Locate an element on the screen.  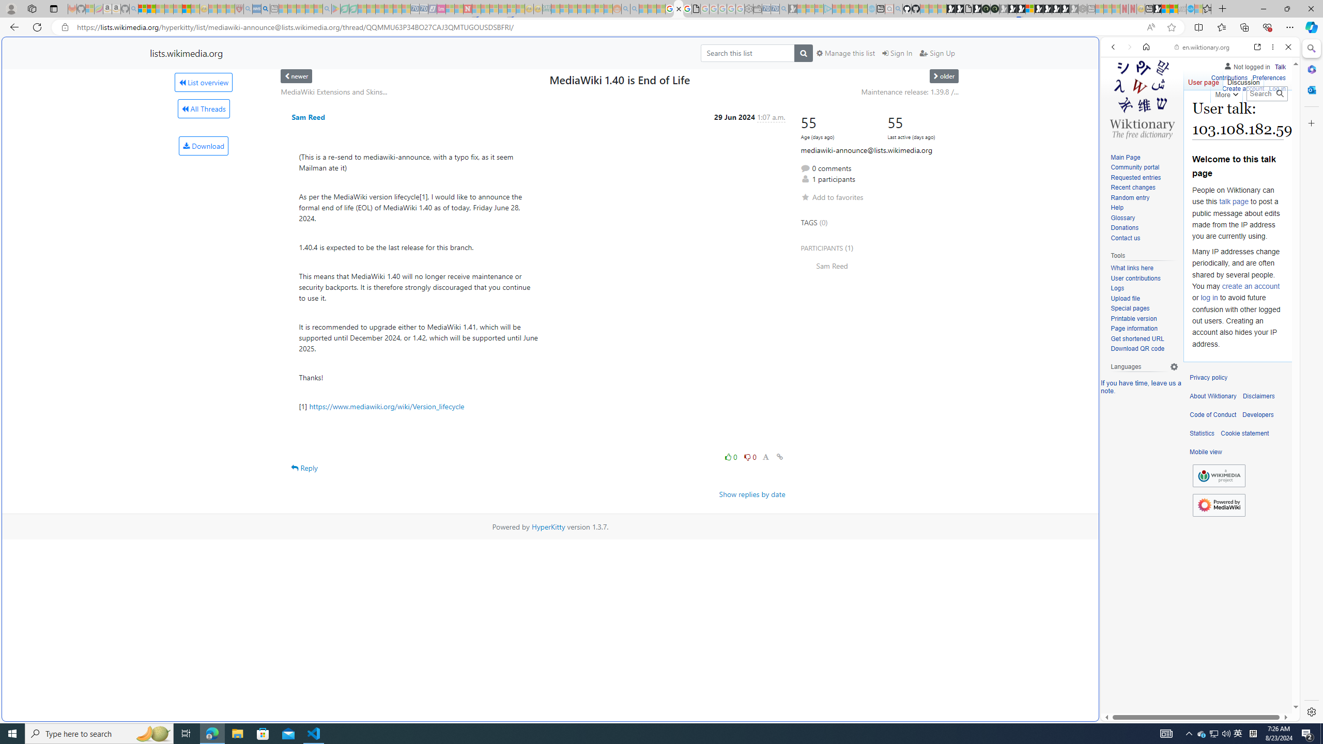
HyperKitty is located at coordinates (548, 526).